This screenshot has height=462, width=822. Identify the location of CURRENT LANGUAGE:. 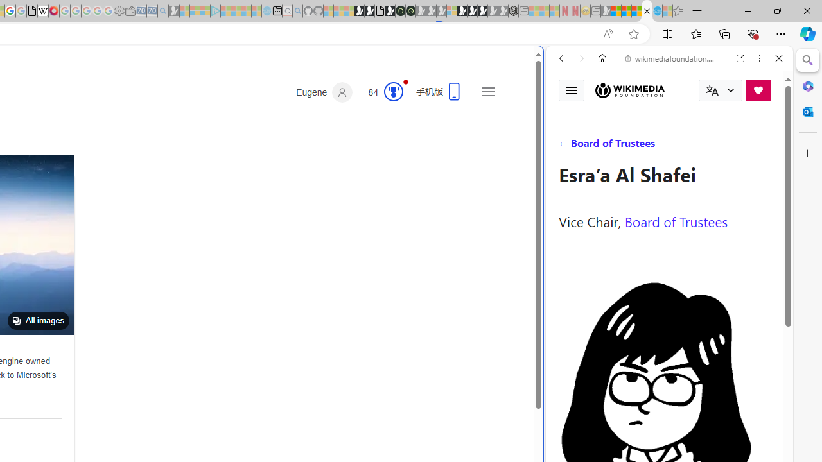
(721, 90).